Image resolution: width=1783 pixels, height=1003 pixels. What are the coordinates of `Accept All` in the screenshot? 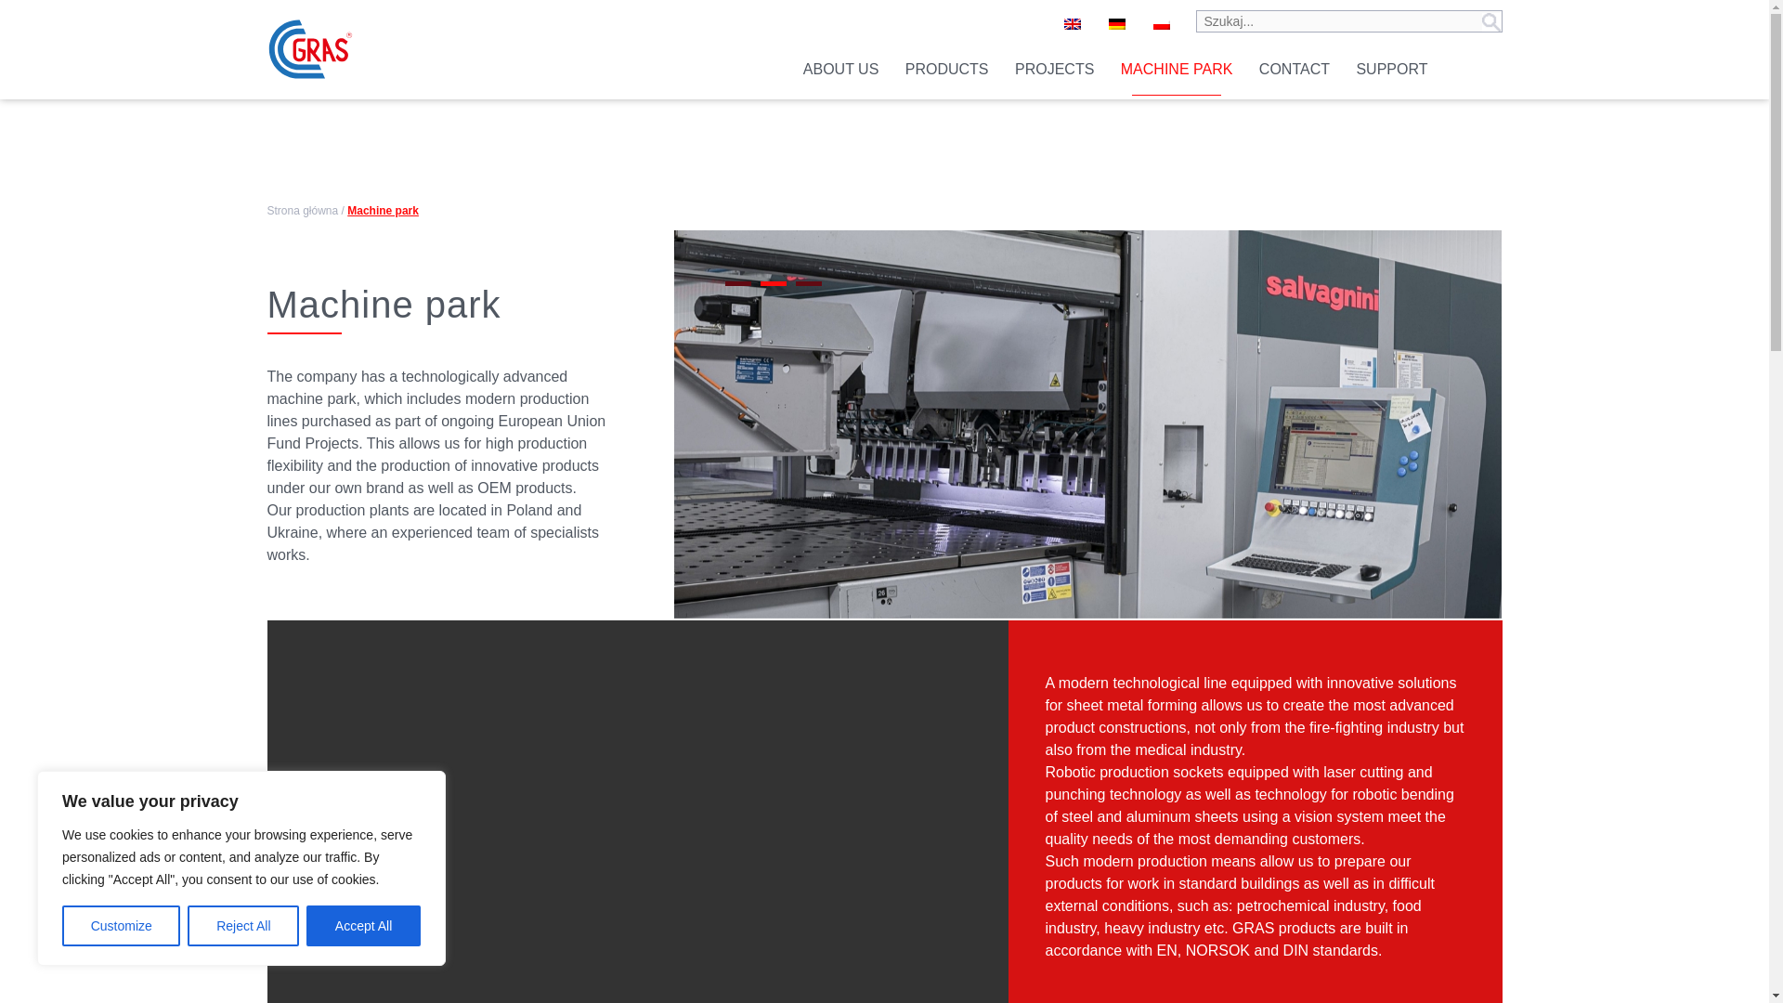 It's located at (364, 926).